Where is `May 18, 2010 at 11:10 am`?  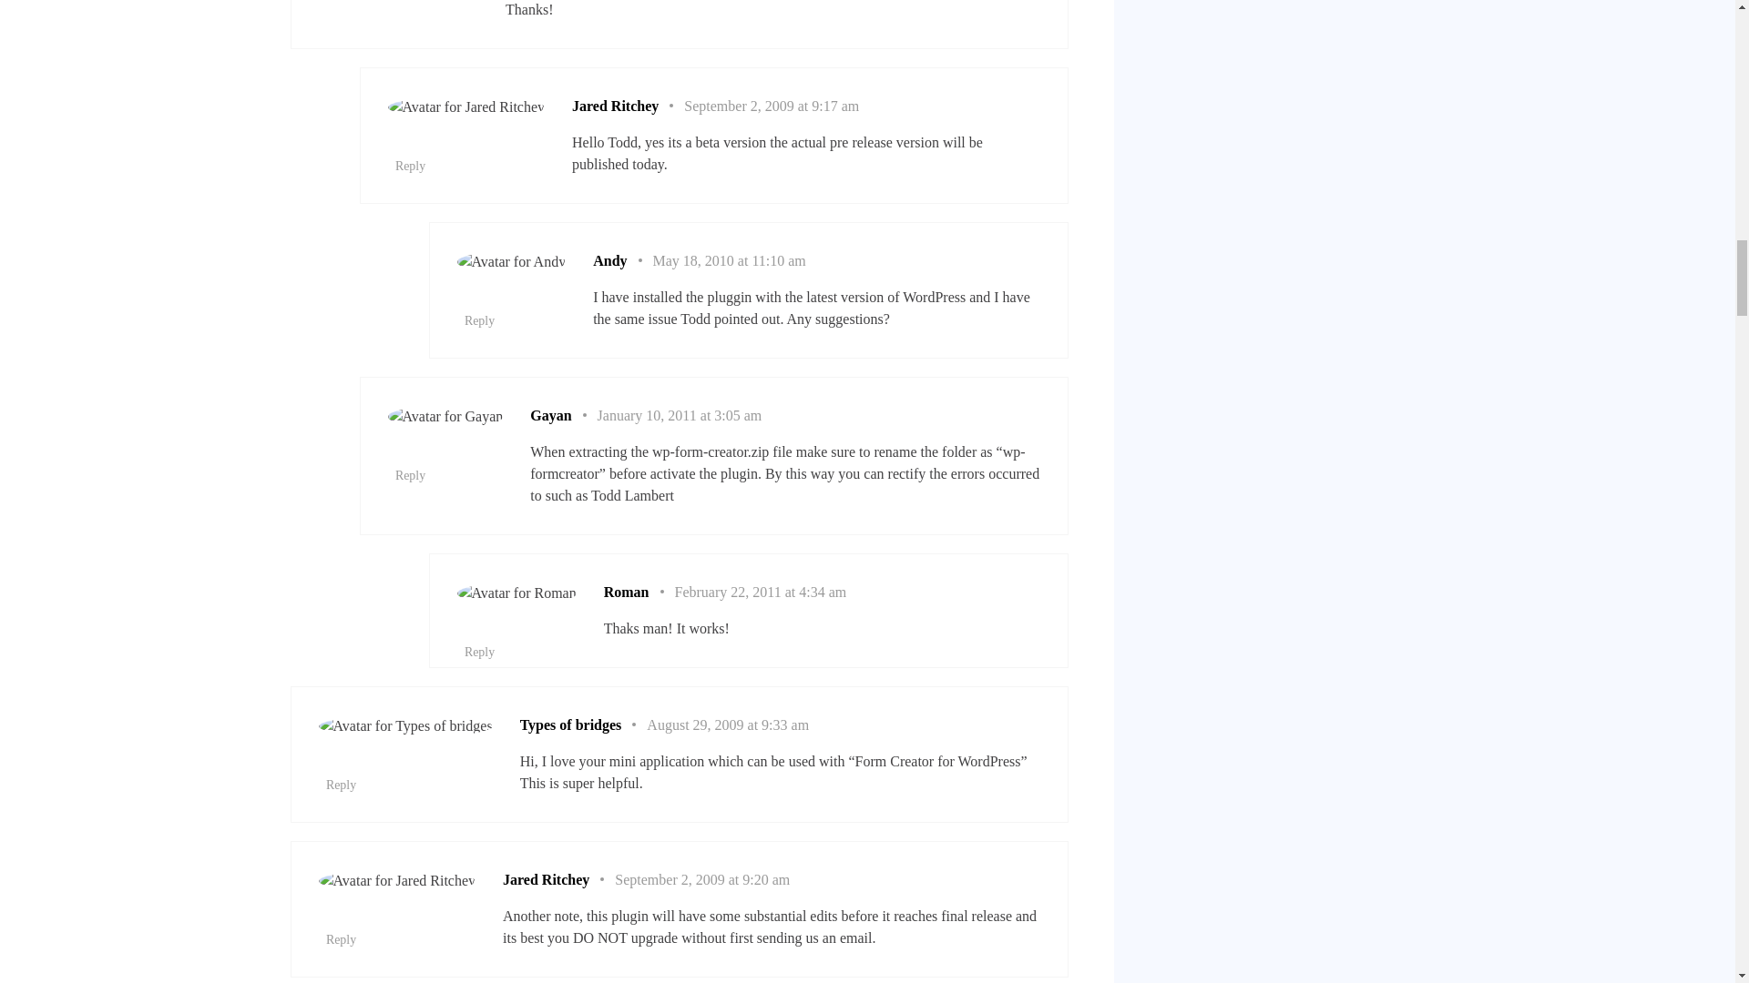 May 18, 2010 at 11:10 am is located at coordinates (729, 260).